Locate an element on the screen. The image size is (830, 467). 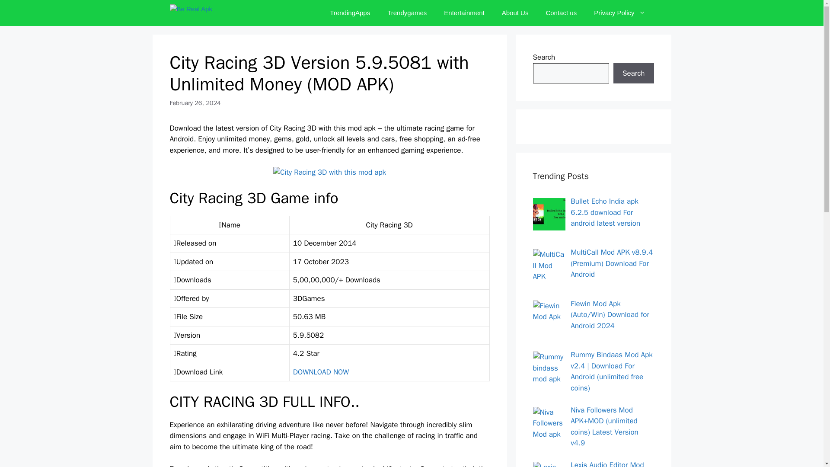
Contact us is located at coordinates (561, 13).